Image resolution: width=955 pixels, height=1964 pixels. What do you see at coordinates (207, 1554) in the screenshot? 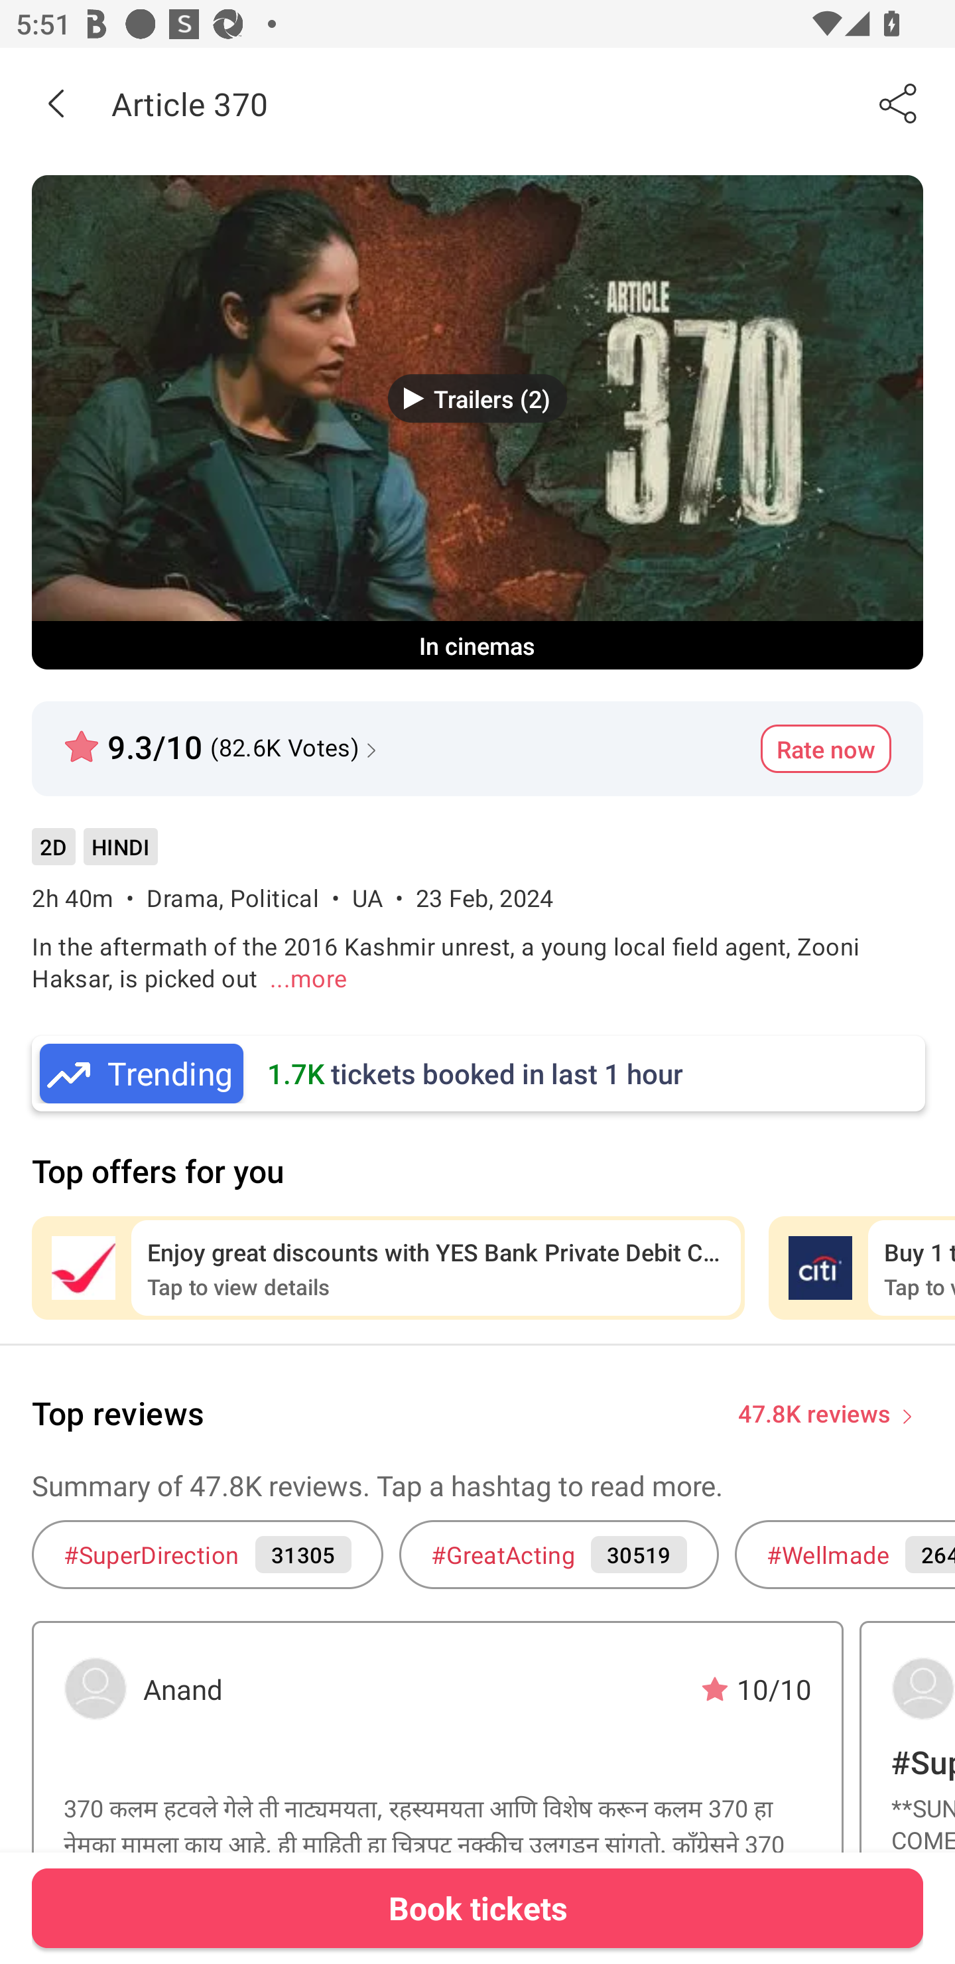
I see `#SuperDirection 31305` at bounding box center [207, 1554].